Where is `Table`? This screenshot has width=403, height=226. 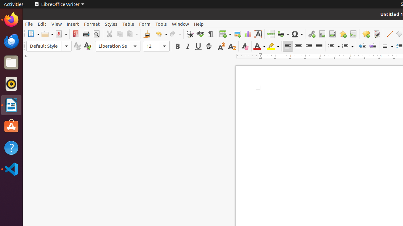
Table is located at coordinates (128, 24).